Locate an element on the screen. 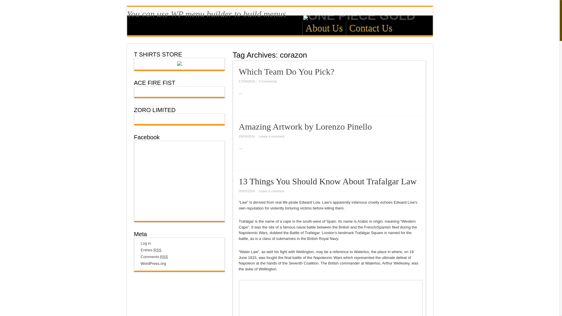  Permalink to Amazing Artwork by Lorenzo Pinello is located at coordinates (306, 126).